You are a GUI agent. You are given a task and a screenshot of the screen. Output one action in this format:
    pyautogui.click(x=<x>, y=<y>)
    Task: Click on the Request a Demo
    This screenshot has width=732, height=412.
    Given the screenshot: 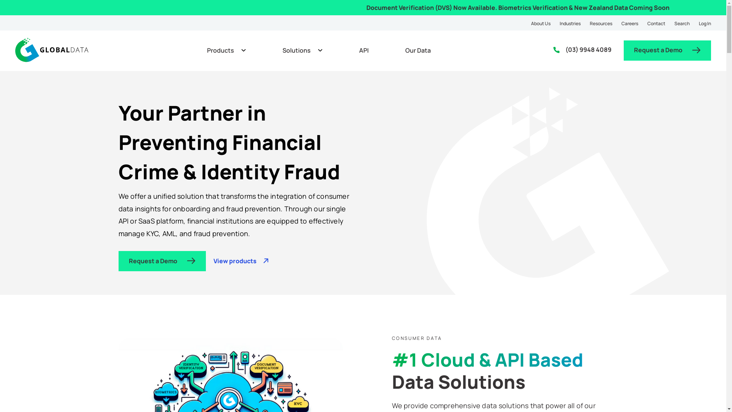 What is the action you would take?
    pyautogui.click(x=667, y=50)
    